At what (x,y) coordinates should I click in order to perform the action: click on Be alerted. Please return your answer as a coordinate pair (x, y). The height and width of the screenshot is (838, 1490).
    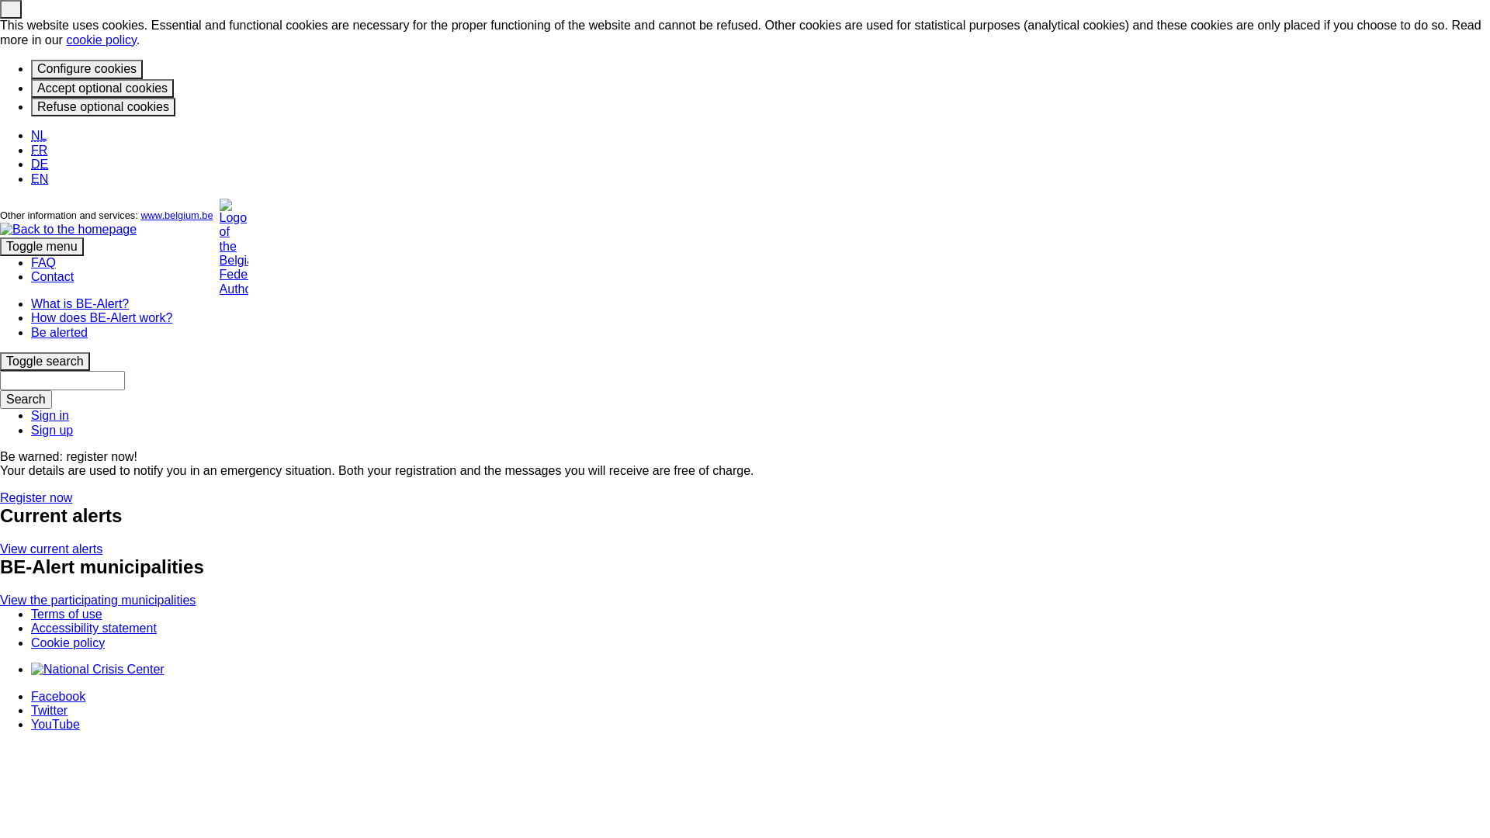
    Looking at the image, I should click on (59, 332).